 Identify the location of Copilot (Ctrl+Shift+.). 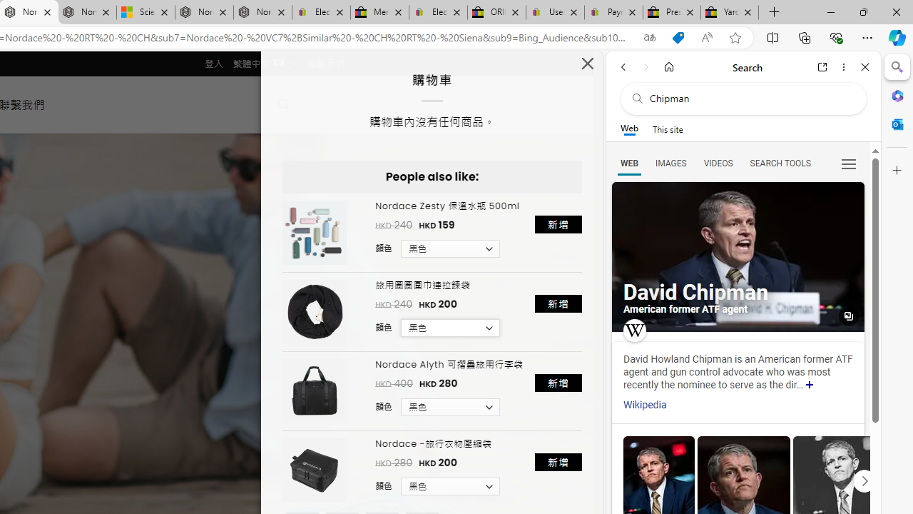
(897, 37).